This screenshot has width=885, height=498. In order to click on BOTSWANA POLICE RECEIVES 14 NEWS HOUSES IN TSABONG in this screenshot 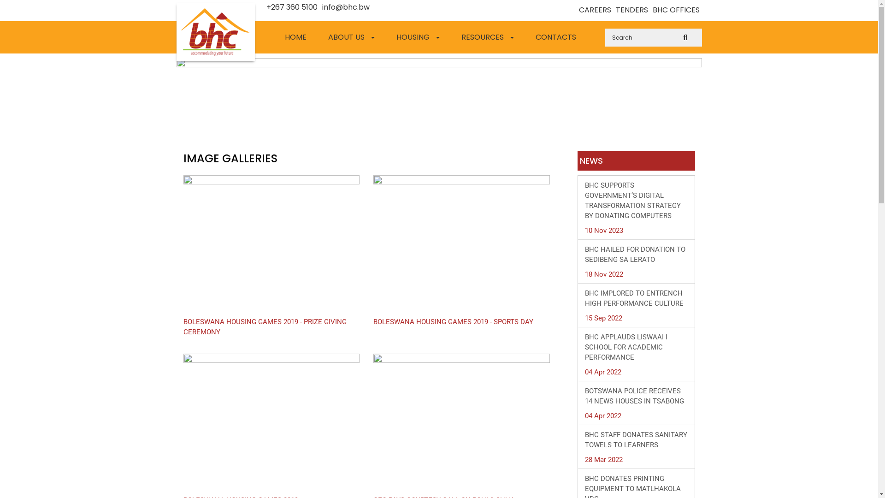, I will do `click(636, 396)`.